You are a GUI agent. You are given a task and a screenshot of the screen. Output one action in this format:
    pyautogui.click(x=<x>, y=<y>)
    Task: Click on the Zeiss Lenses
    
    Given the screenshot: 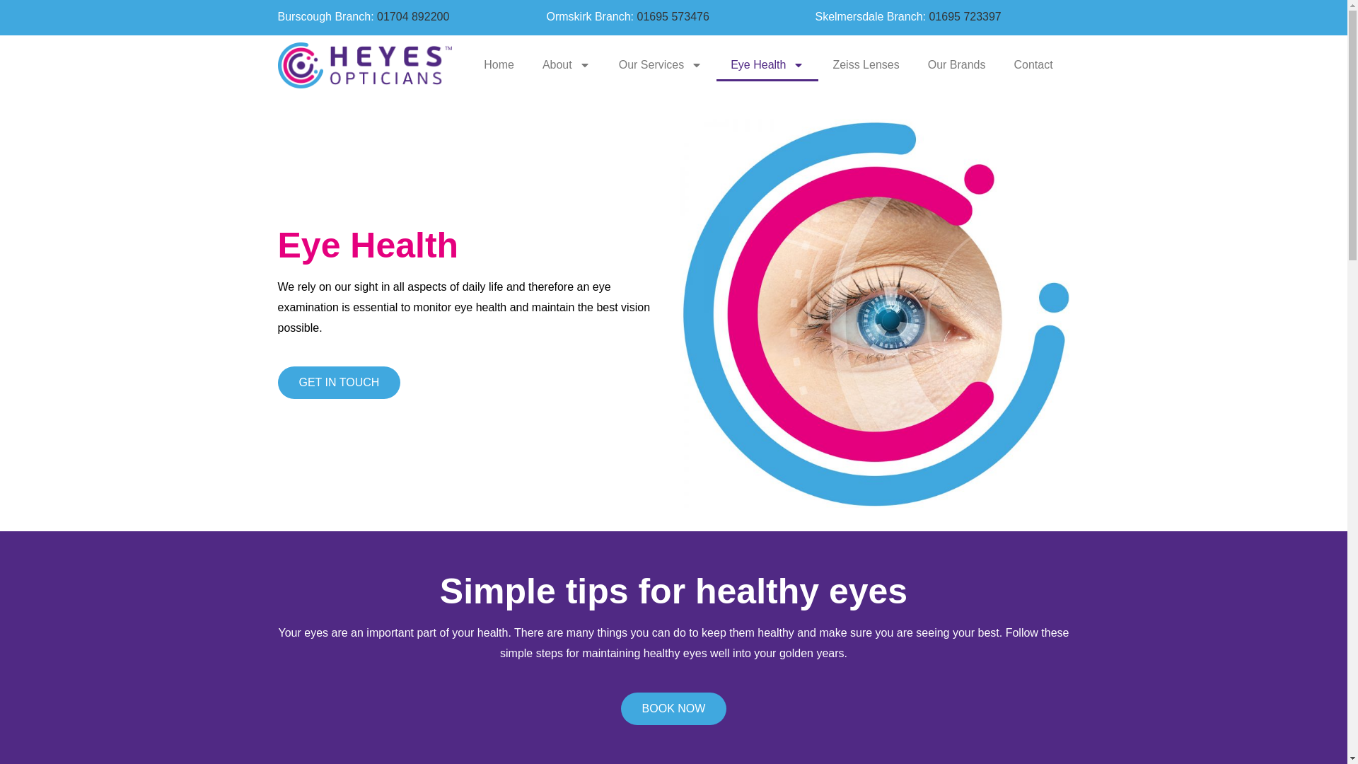 What is the action you would take?
    pyautogui.click(x=866, y=65)
    